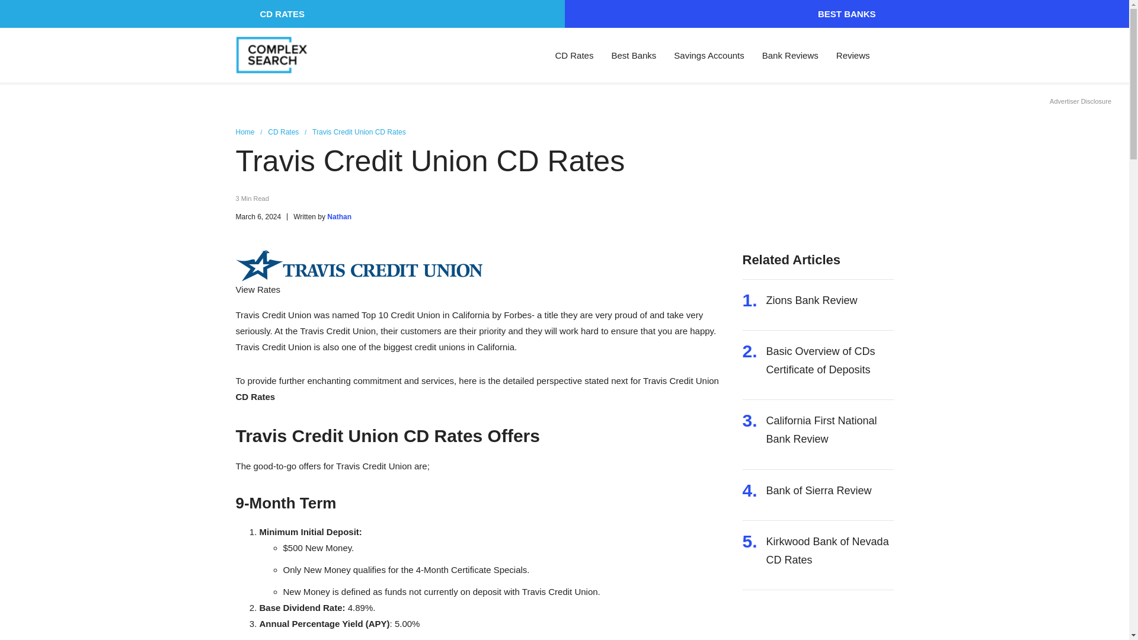  Describe the element at coordinates (853, 55) in the screenshot. I see `Reviews` at that location.